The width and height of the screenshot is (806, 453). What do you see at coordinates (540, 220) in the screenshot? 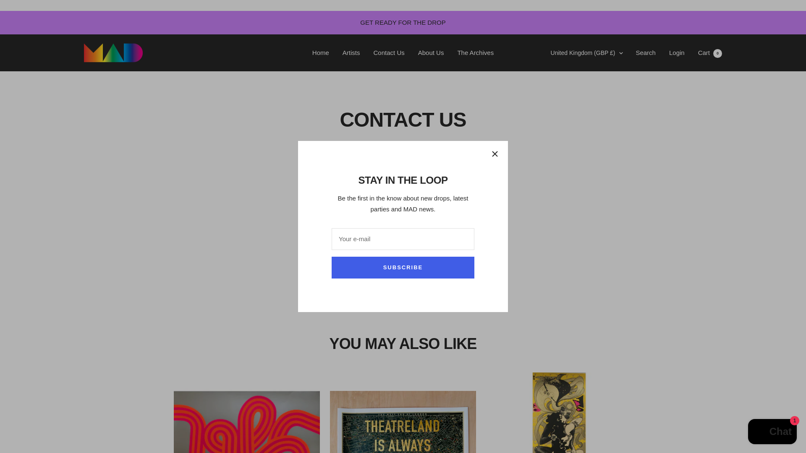
I see `AW` at bounding box center [540, 220].